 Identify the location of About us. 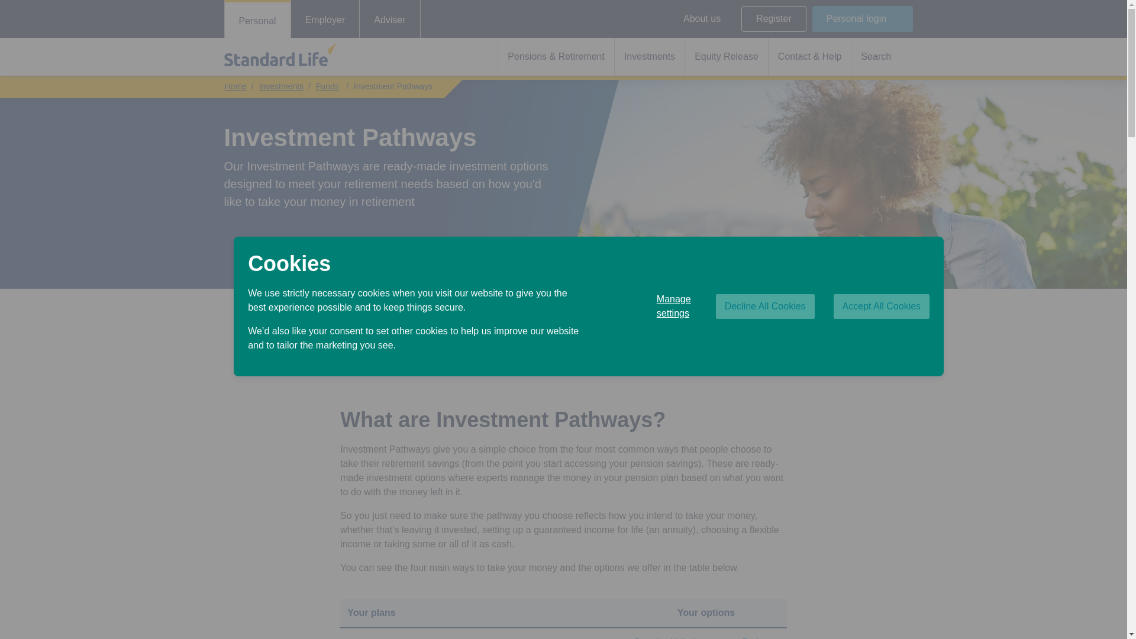
(702, 18).